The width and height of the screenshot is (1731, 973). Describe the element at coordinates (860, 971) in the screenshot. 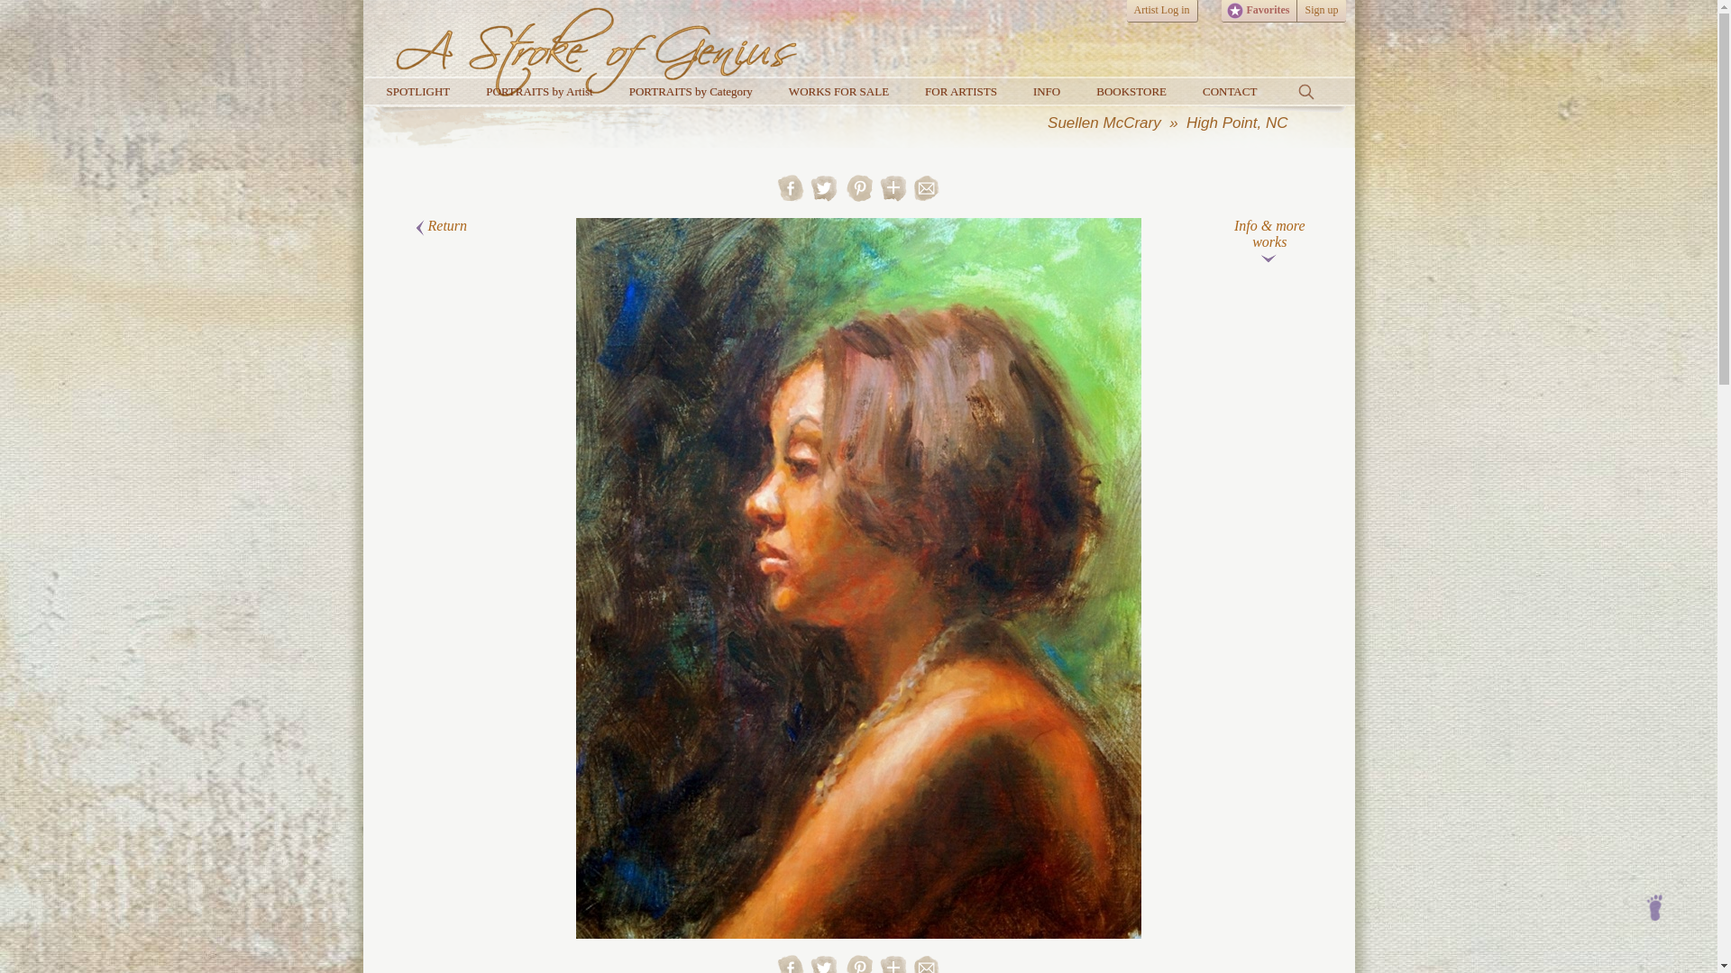

I see `Pin it` at that location.